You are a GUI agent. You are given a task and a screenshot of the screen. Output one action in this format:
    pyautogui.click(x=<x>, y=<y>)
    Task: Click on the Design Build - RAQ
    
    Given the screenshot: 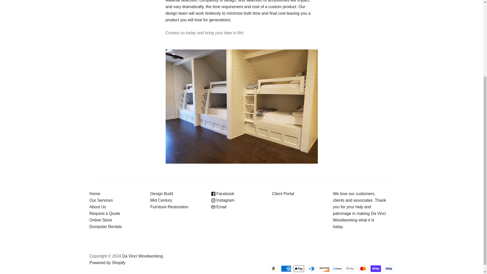 What is the action you would take?
    pyautogui.click(x=204, y=33)
    